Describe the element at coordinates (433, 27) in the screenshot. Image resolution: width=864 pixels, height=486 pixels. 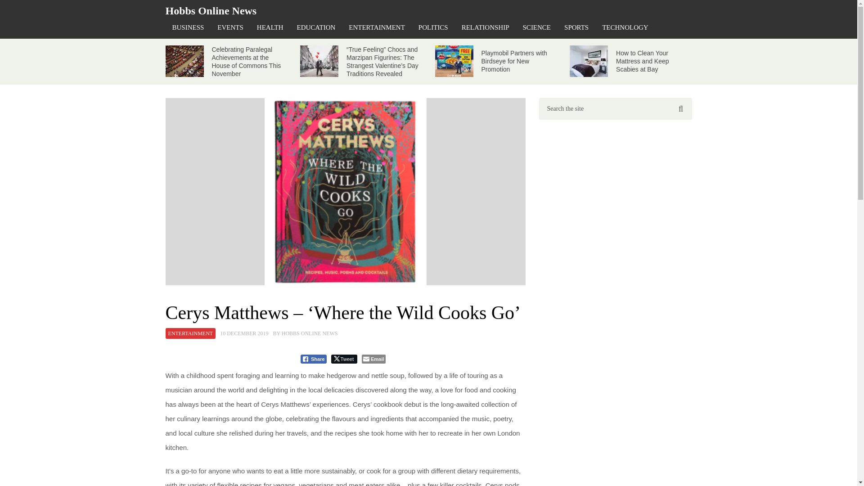
I see `POLITICS` at that location.